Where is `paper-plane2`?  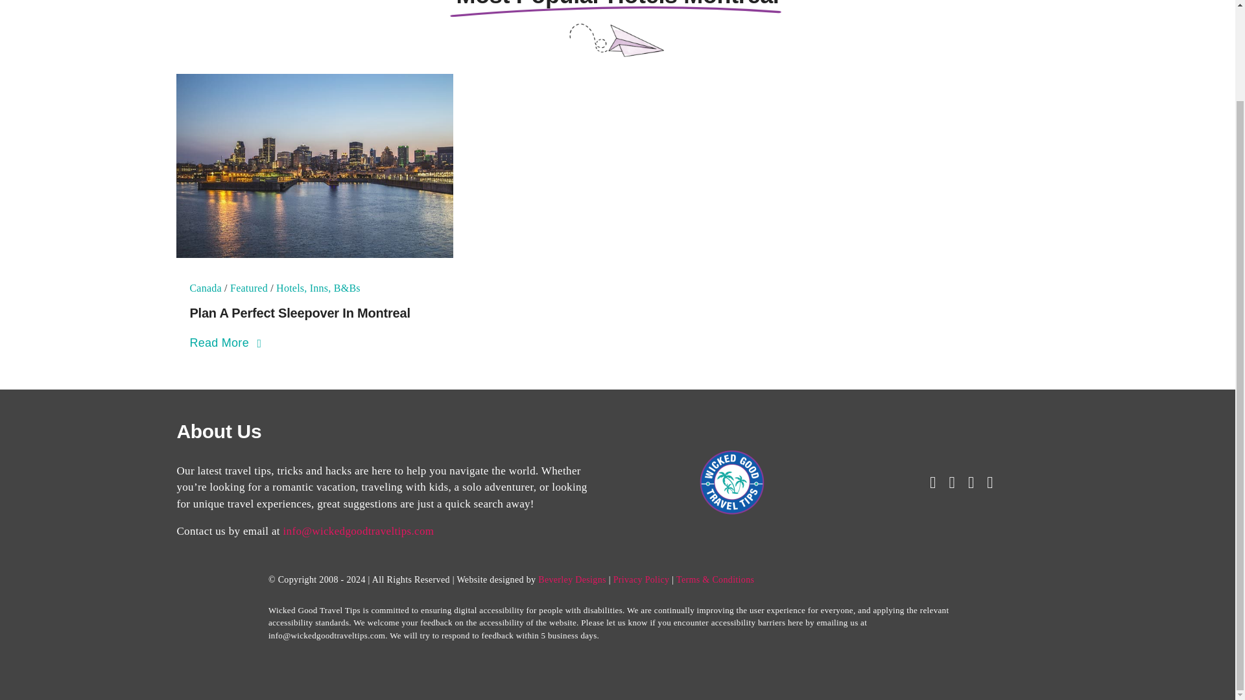 paper-plane2 is located at coordinates (617, 41).